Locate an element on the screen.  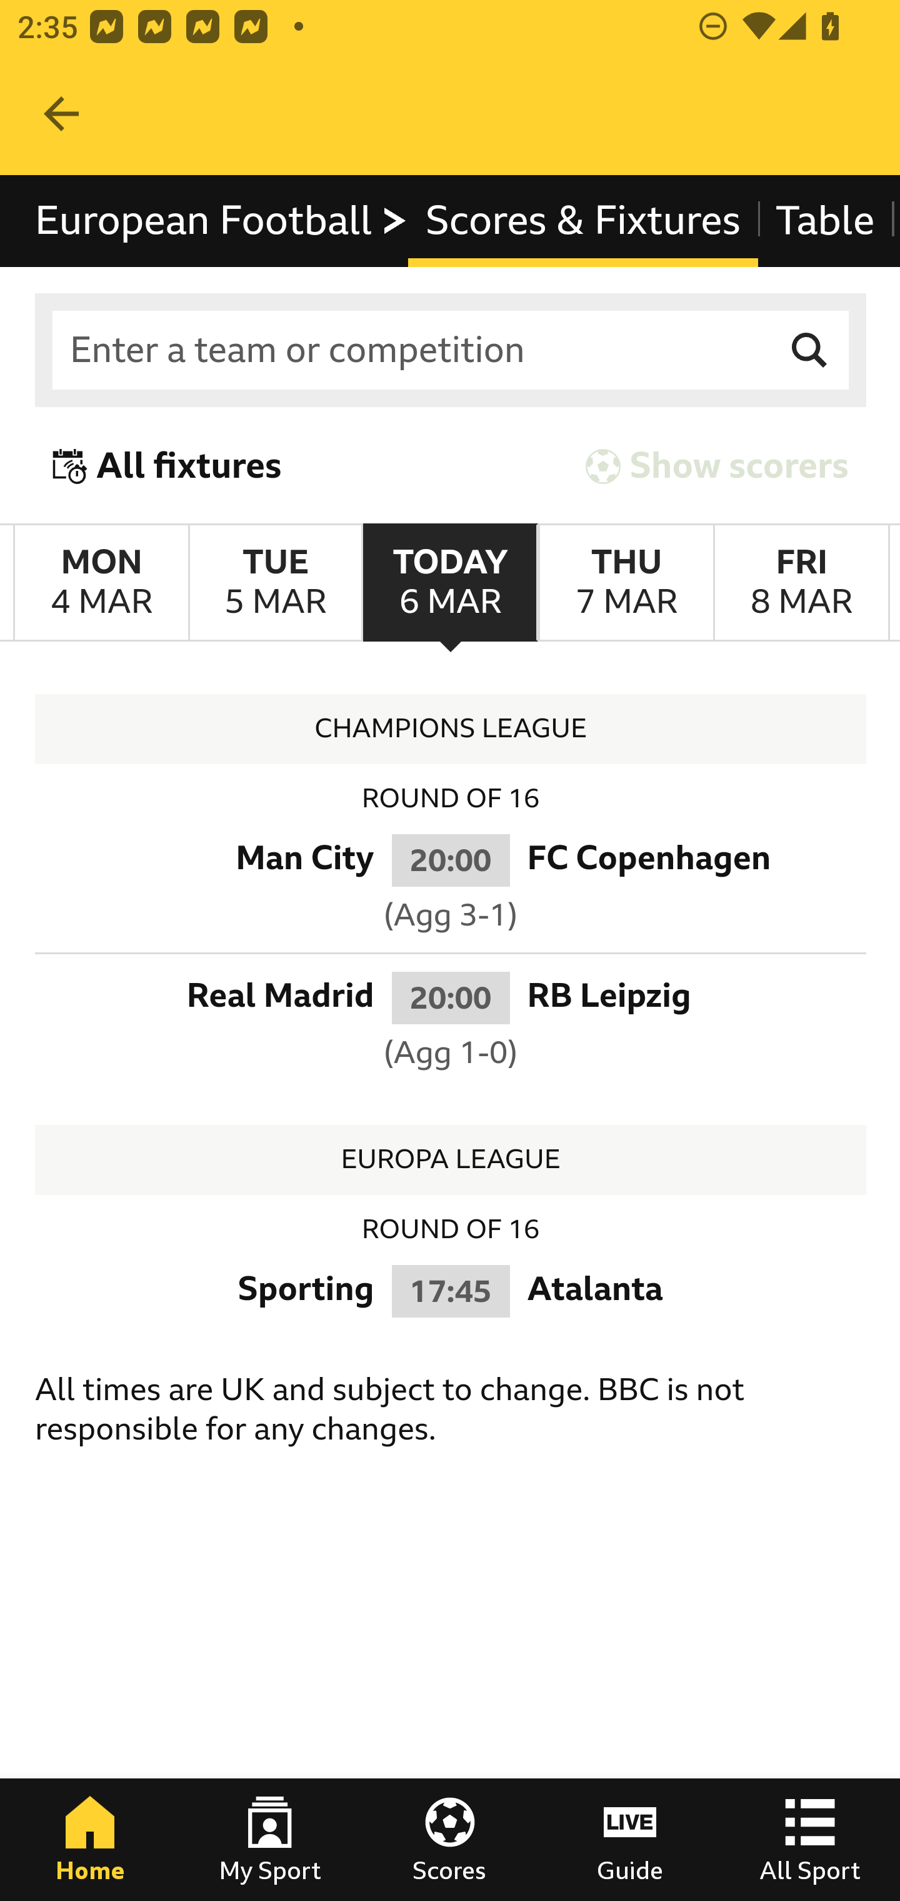
All fixtures is located at coordinates (167, 465).